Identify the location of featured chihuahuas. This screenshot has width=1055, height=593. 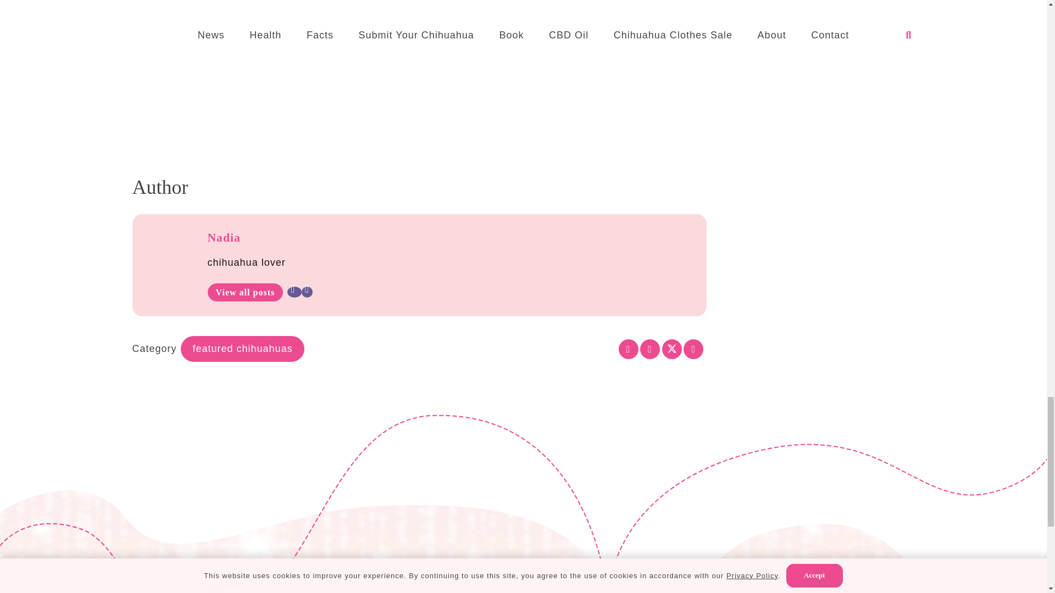
(242, 349).